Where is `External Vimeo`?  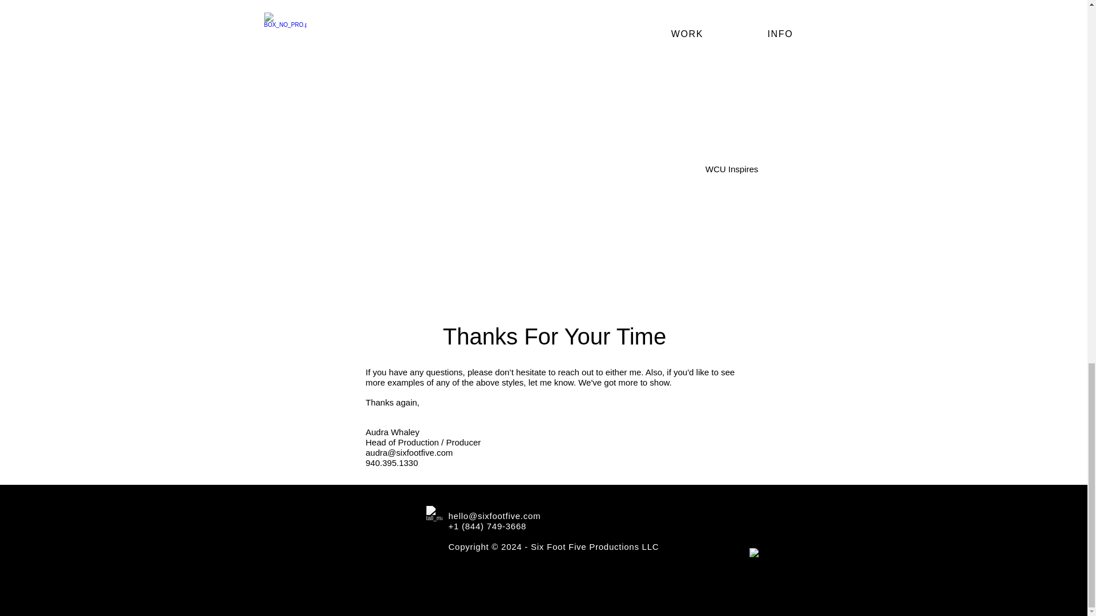
External Vimeo is located at coordinates (599, 26).